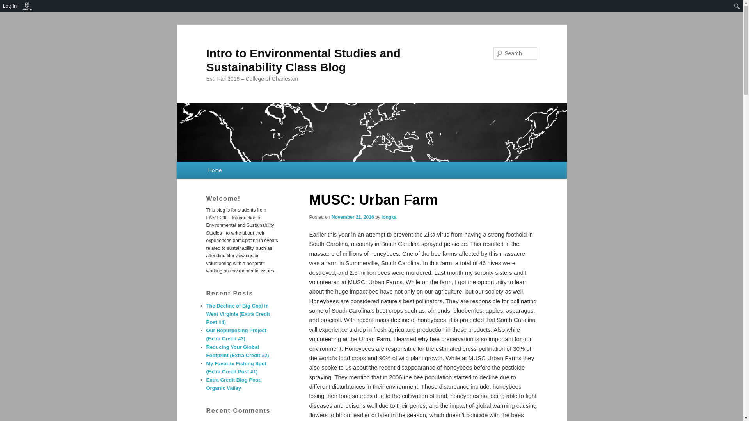  What do you see at coordinates (234, 384) in the screenshot?
I see `Extra Credit Blog Post: Organic Valley` at bounding box center [234, 384].